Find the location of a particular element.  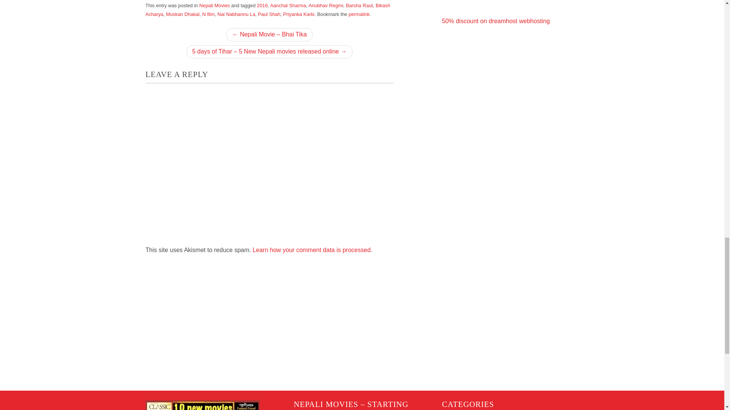

Bikash Acharya is located at coordinates (268, 10).